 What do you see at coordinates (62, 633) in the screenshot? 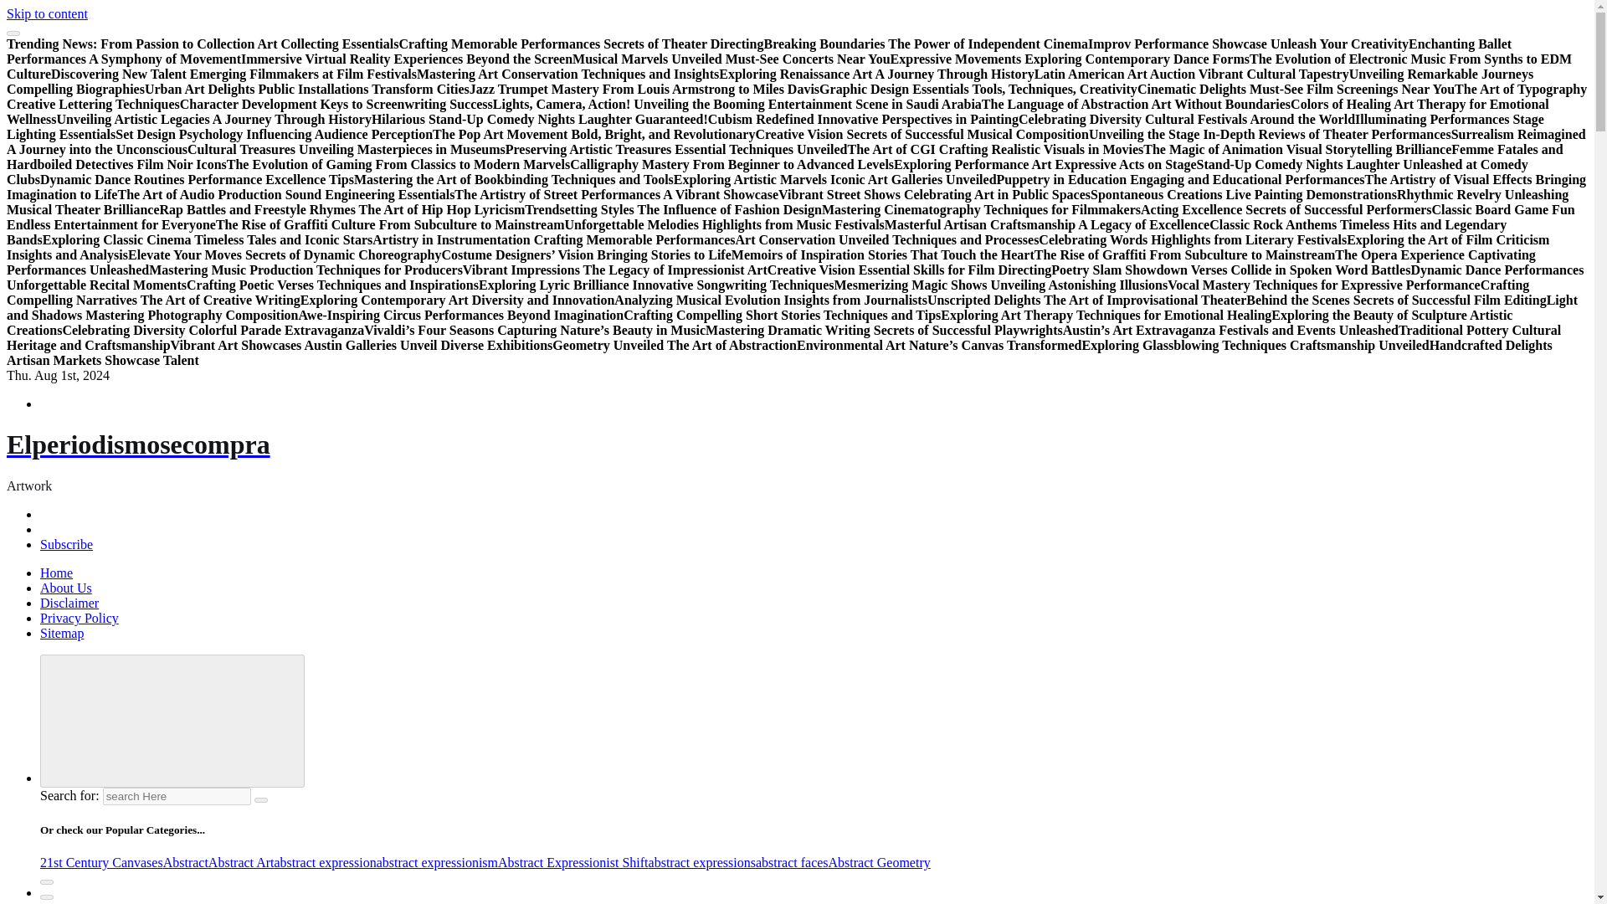
I see `Sitemap` at bounding box center [62, 633].